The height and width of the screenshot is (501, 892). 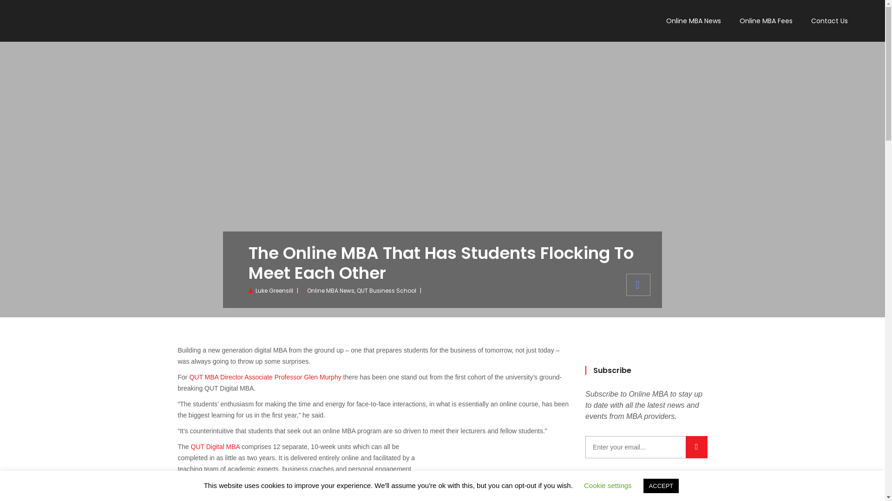 I want to click on Send, so click(x=697, y=447).